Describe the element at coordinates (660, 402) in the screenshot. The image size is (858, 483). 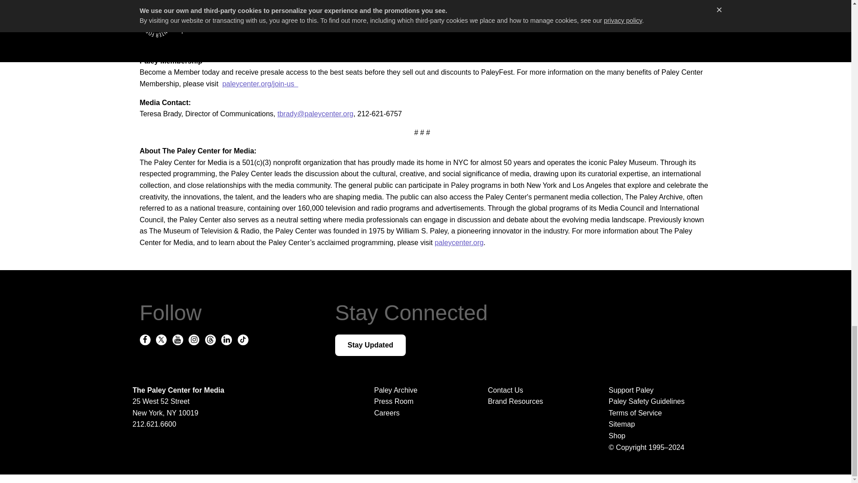
I see `Paley Safety Guidelines` at that location.